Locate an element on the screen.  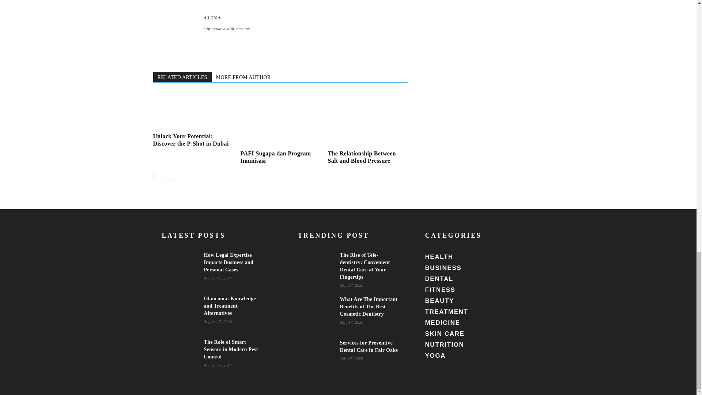
MORE FROM AUTHOR is located at coordinates (244, 76).